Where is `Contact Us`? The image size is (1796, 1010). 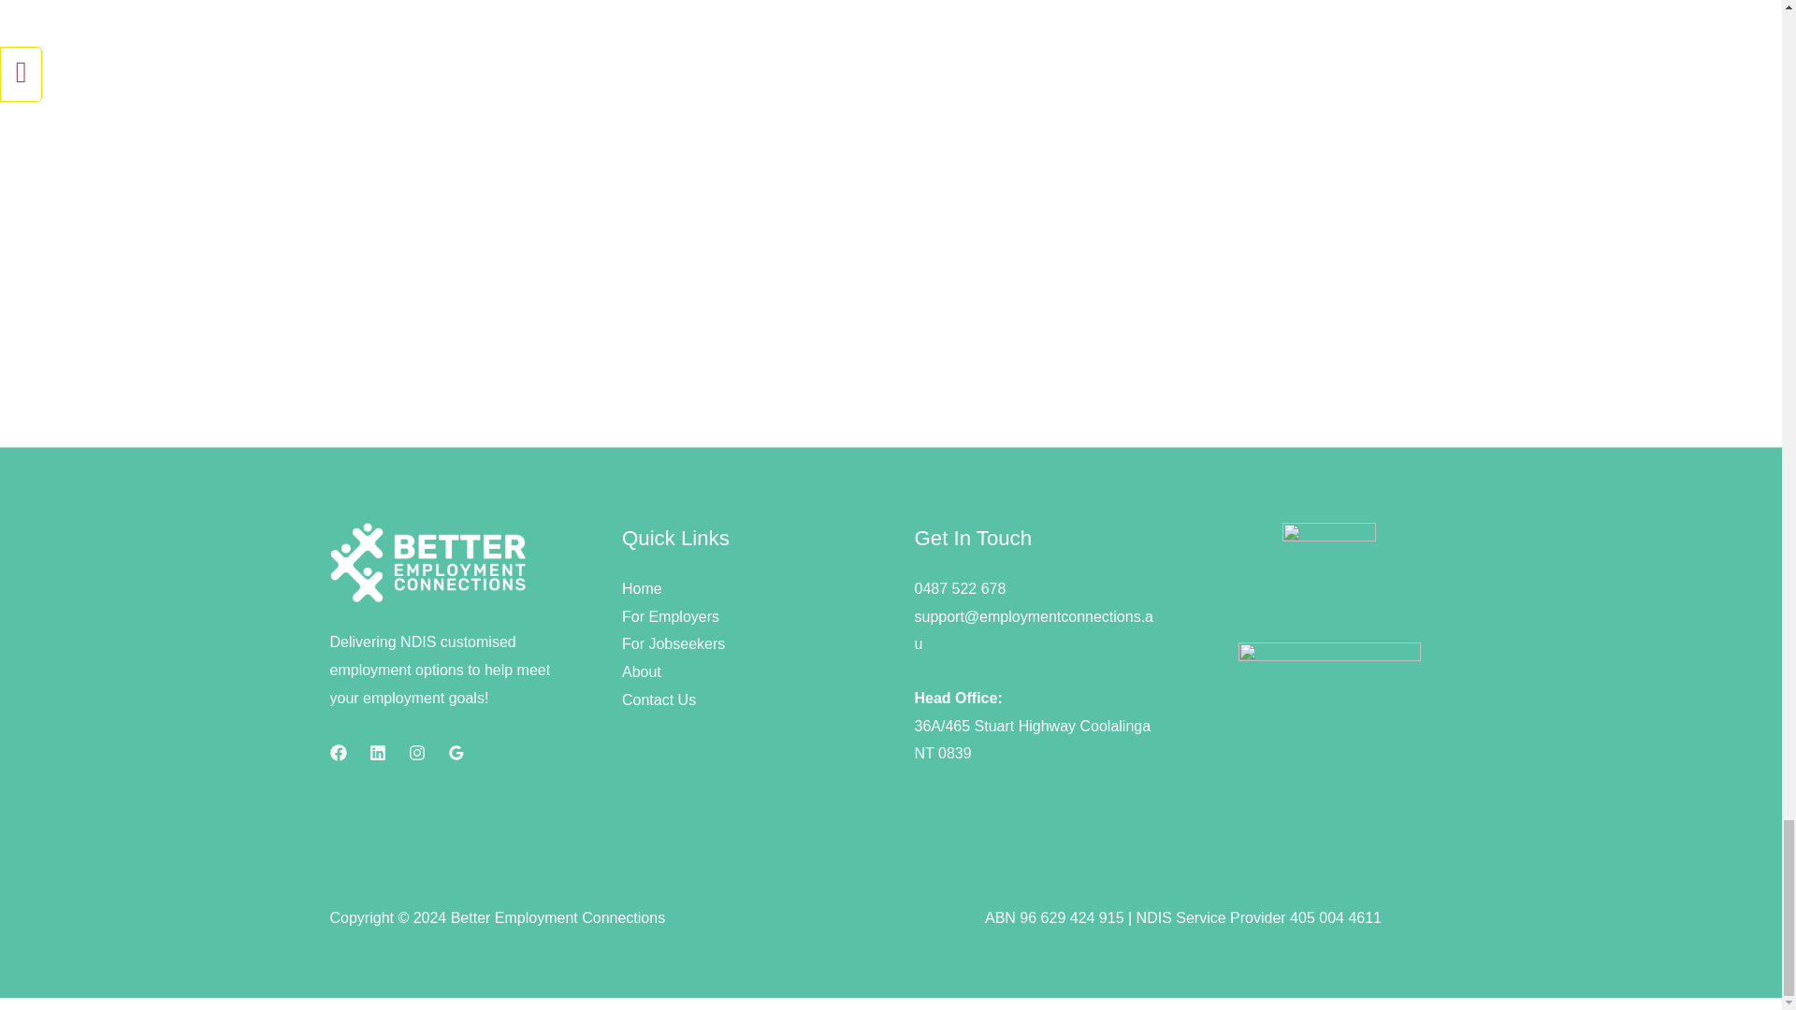
Contact Us is located at coordinates (659, 700).